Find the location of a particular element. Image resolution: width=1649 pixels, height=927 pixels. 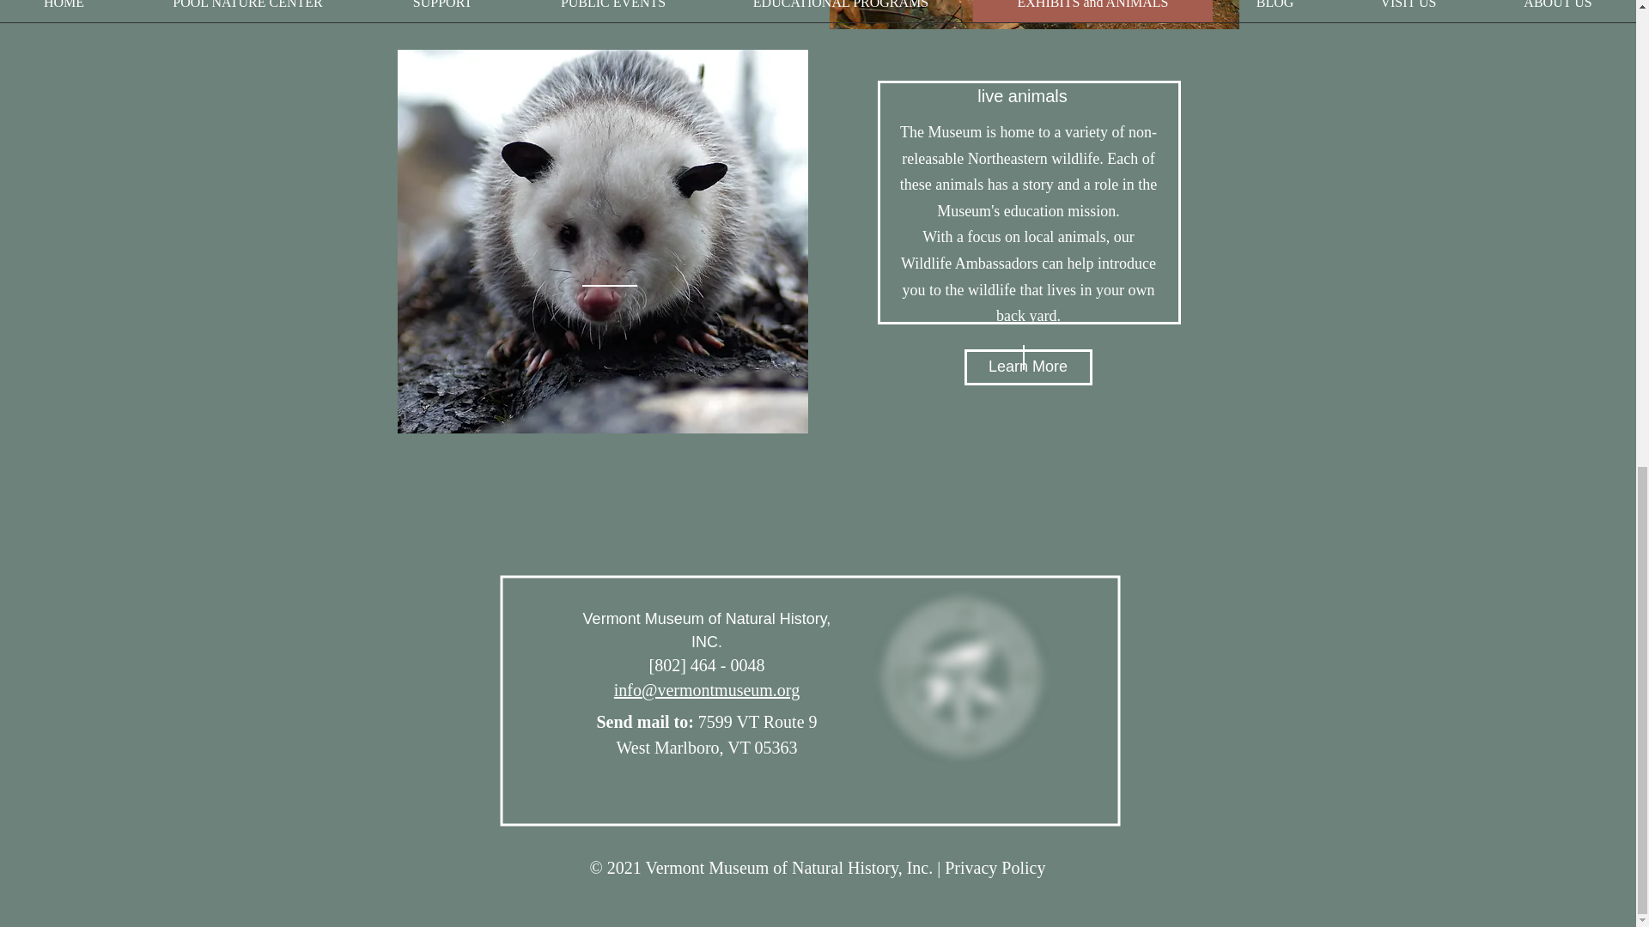

Southern Vermont Natural History Museum is located at coordinates (961, 676).